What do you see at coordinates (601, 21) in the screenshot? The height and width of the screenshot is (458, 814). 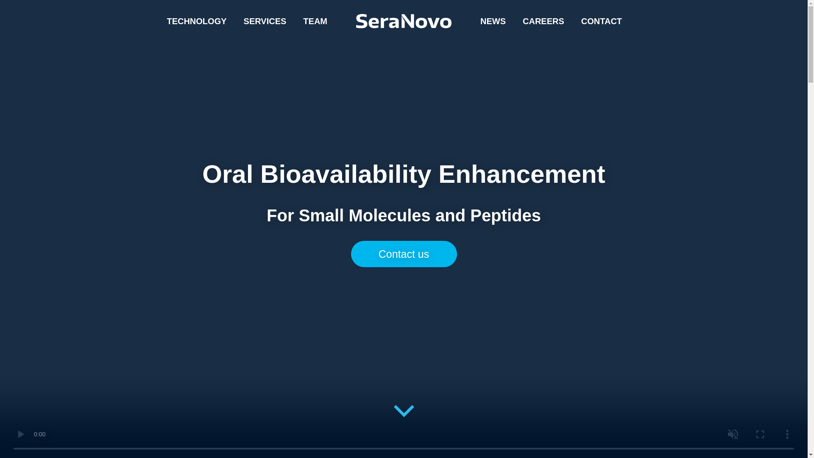 I see `CONTACT` at bounding box center [601, 21].